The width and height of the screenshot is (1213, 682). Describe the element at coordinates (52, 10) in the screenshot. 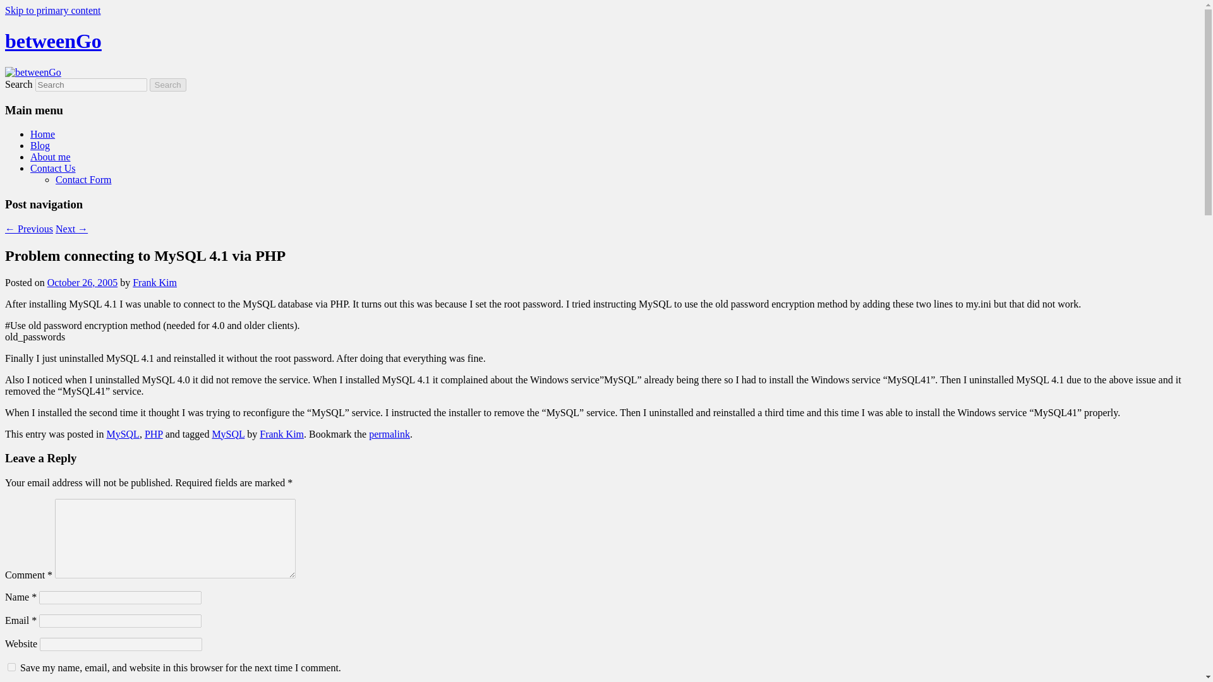

I see `Skip to primary content` at that location.